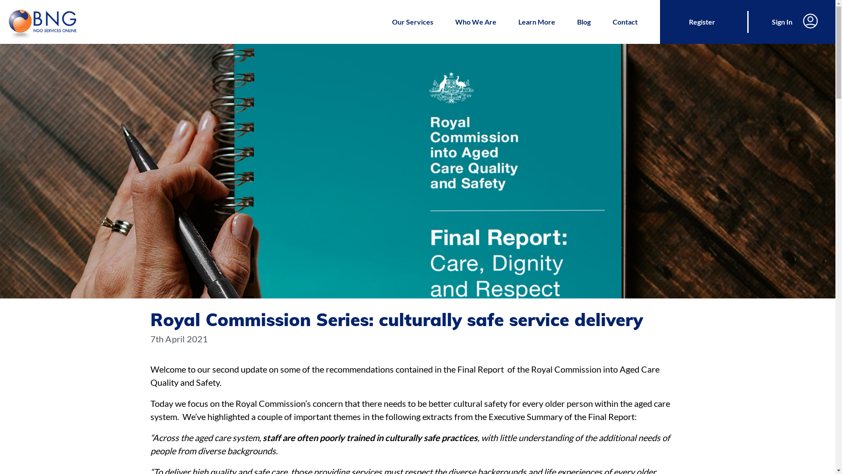 This screenshot has height=474, width=842. Describe the element at coordinates (704, 22) in the screenshot. I see `Register` at that location.